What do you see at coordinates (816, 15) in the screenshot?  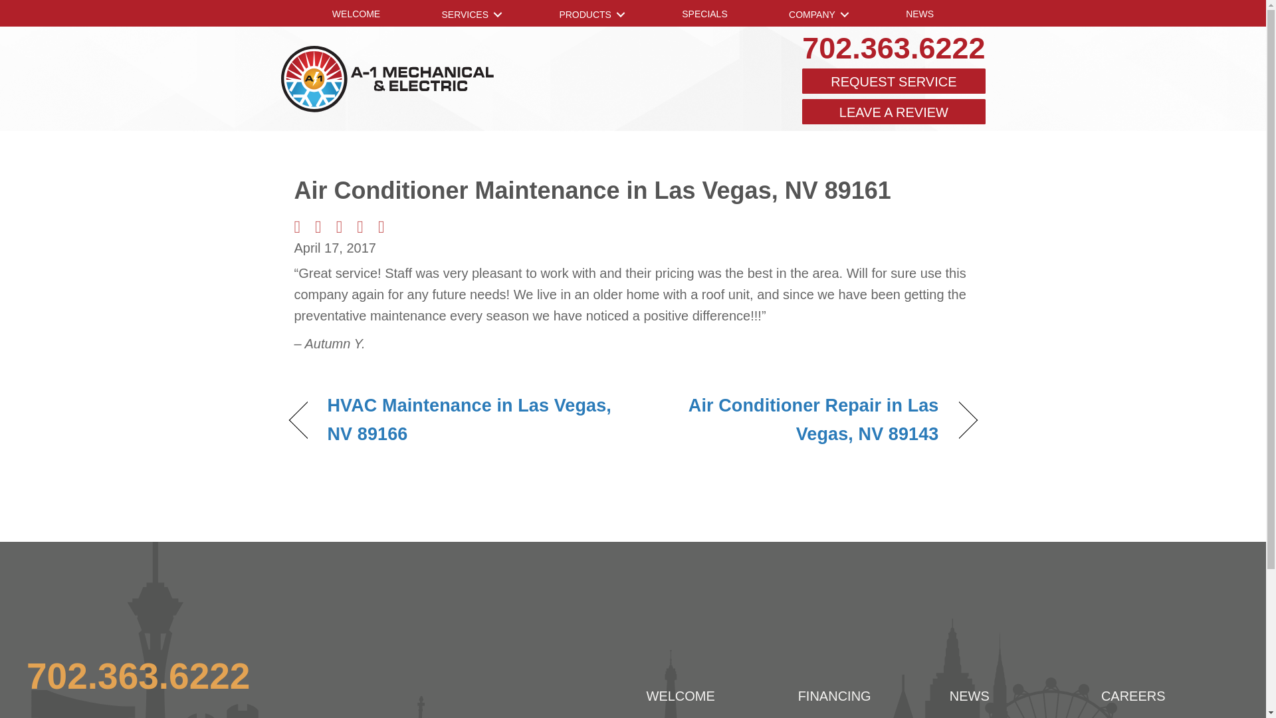 I see `COMPANY` at bounding box center [816, 15].